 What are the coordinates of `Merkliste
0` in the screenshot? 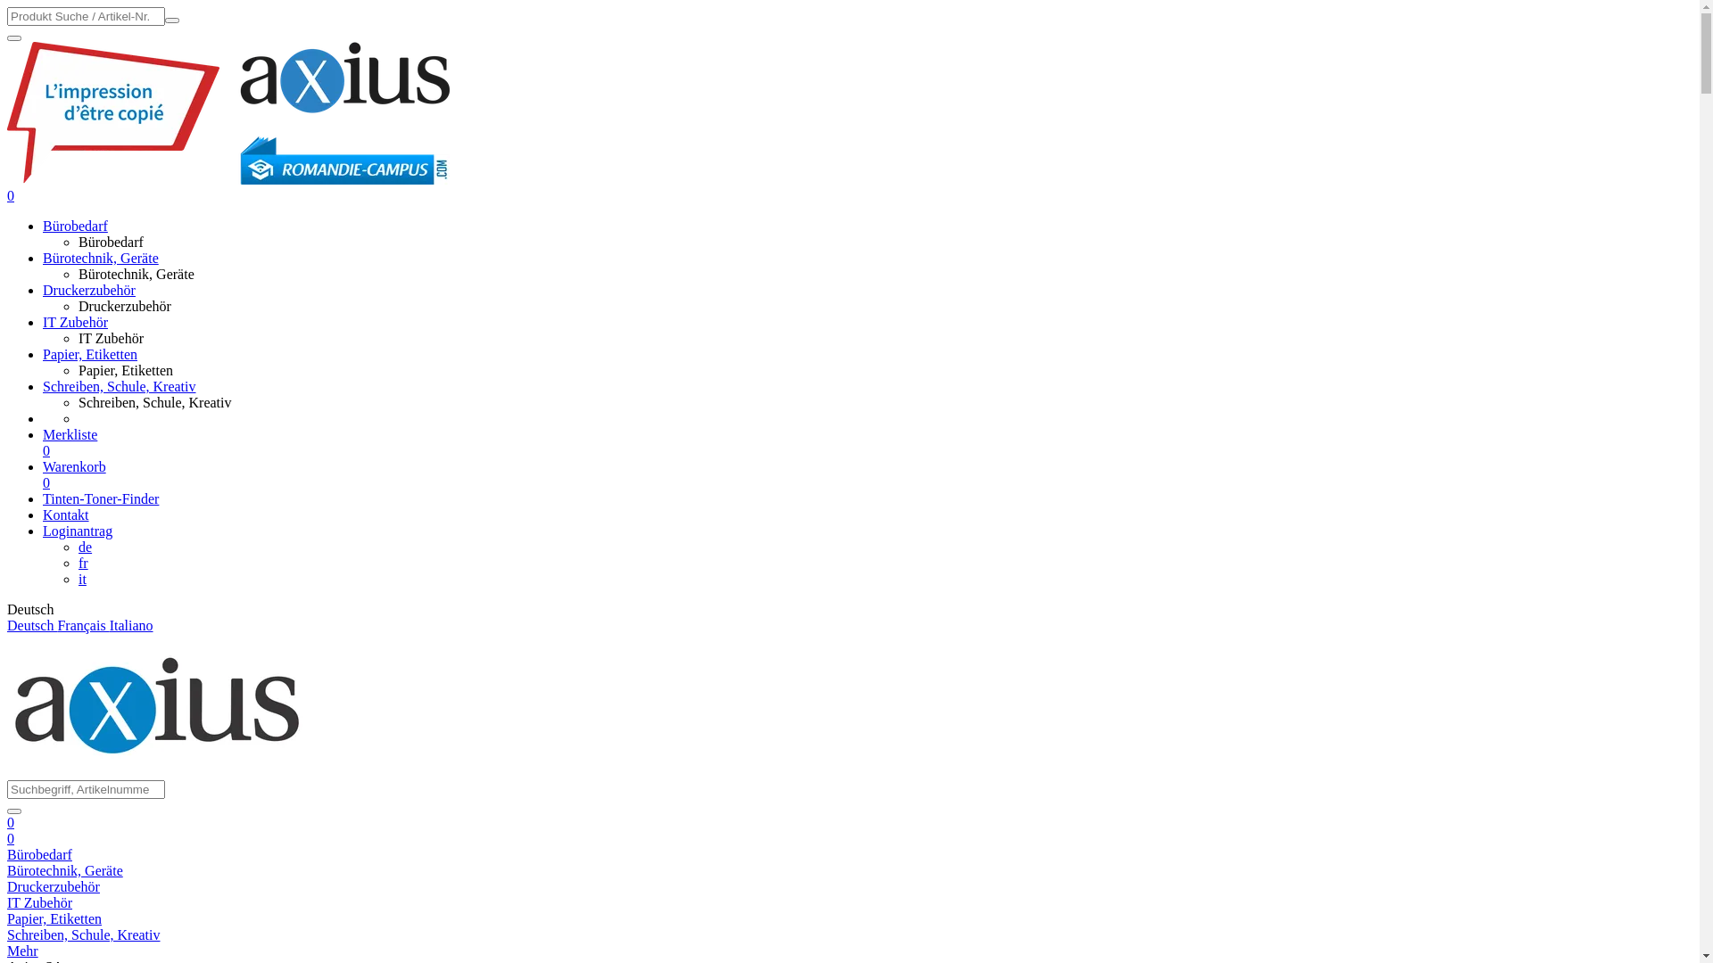 It's located at (867, 443).